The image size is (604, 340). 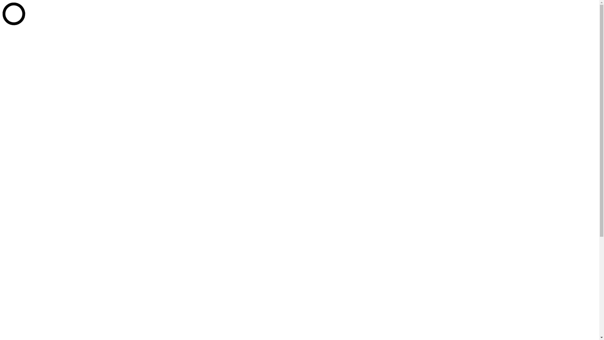 What do you see at coordinates (24, 173) in the screenshot?
I see `Services` at bounding box center [24, 173].